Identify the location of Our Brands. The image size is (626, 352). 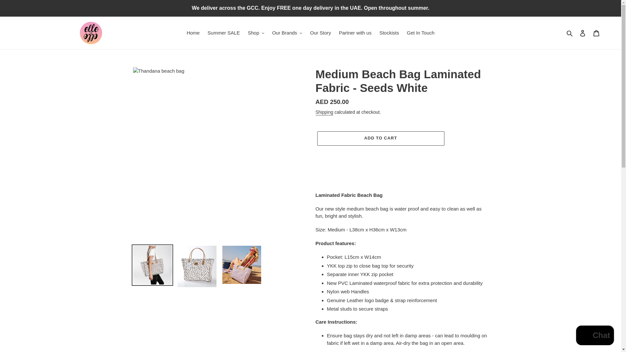
(287, 33).